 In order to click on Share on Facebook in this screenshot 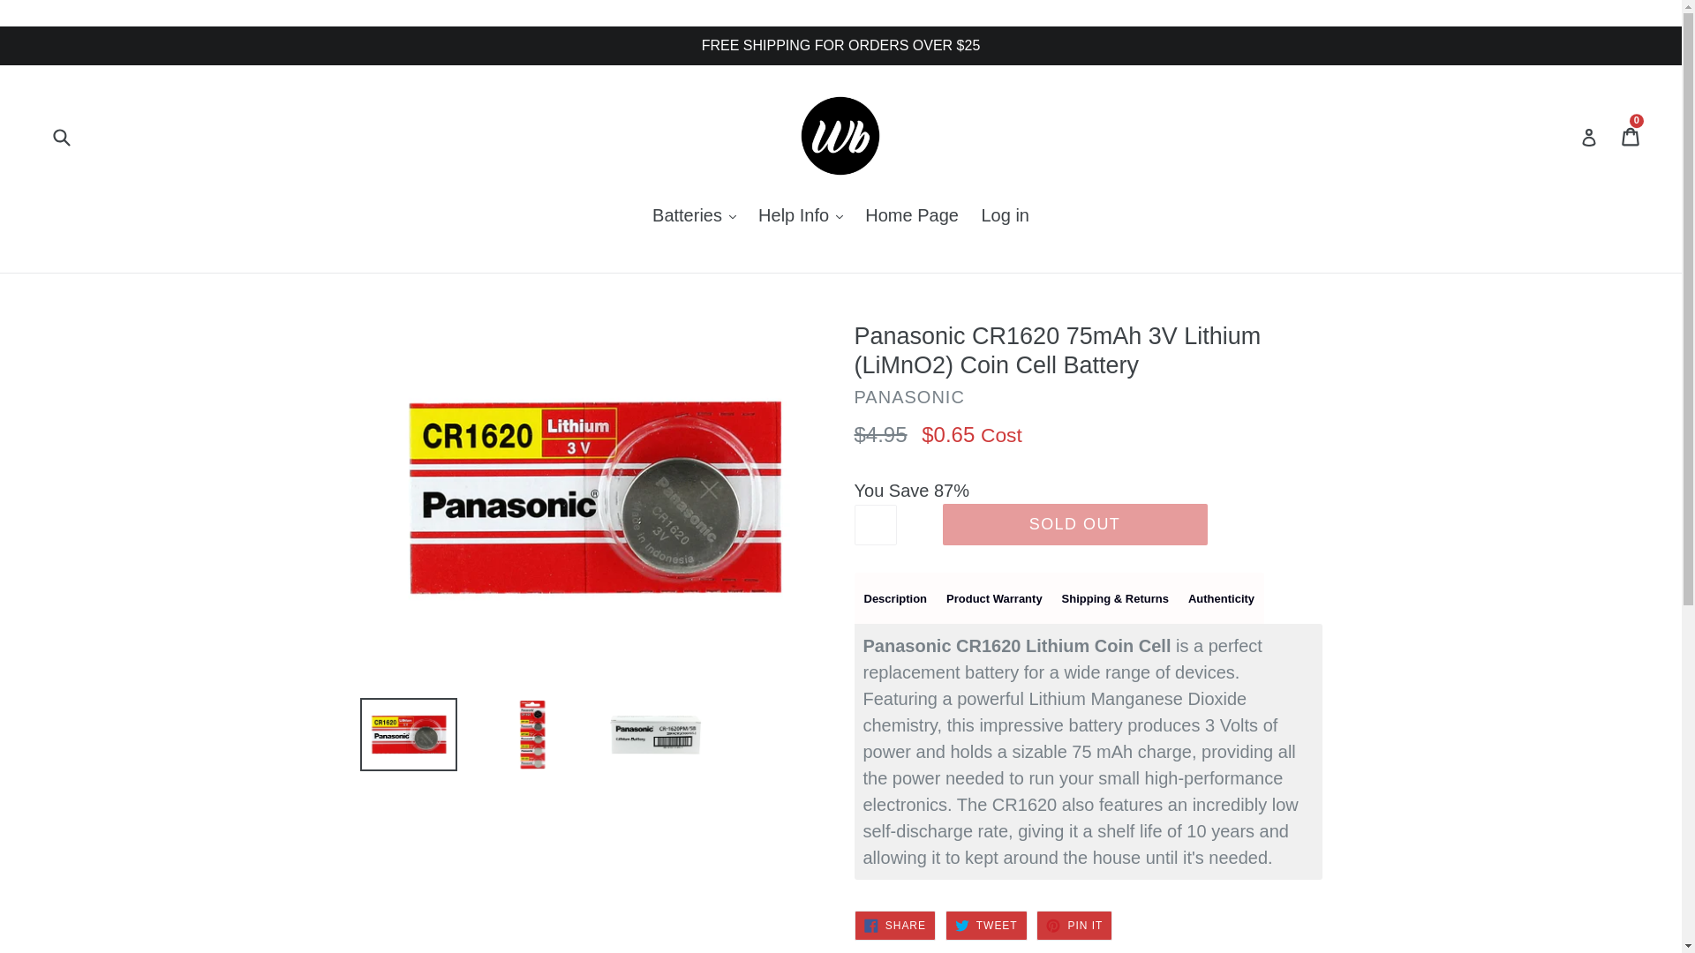, I will do `click(894, 925)`.